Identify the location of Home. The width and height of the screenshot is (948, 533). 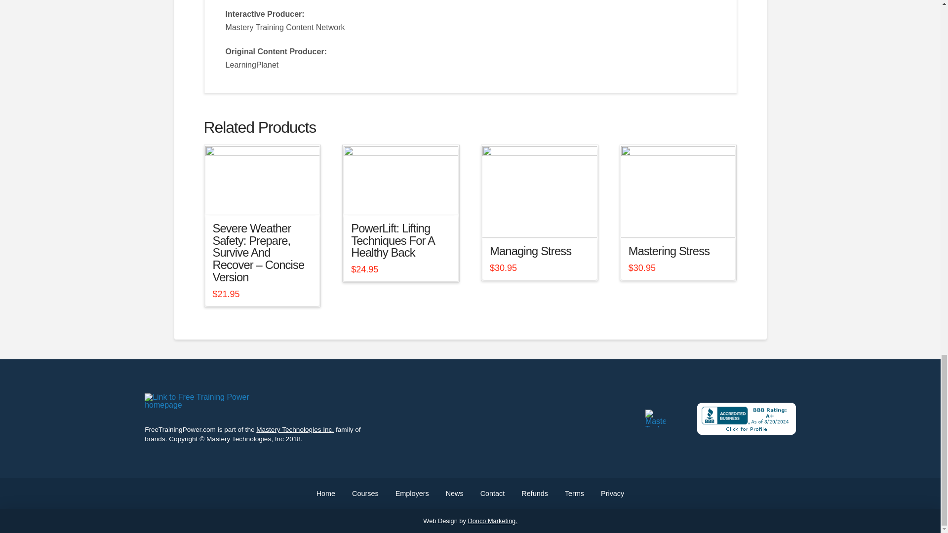
(326, 494).